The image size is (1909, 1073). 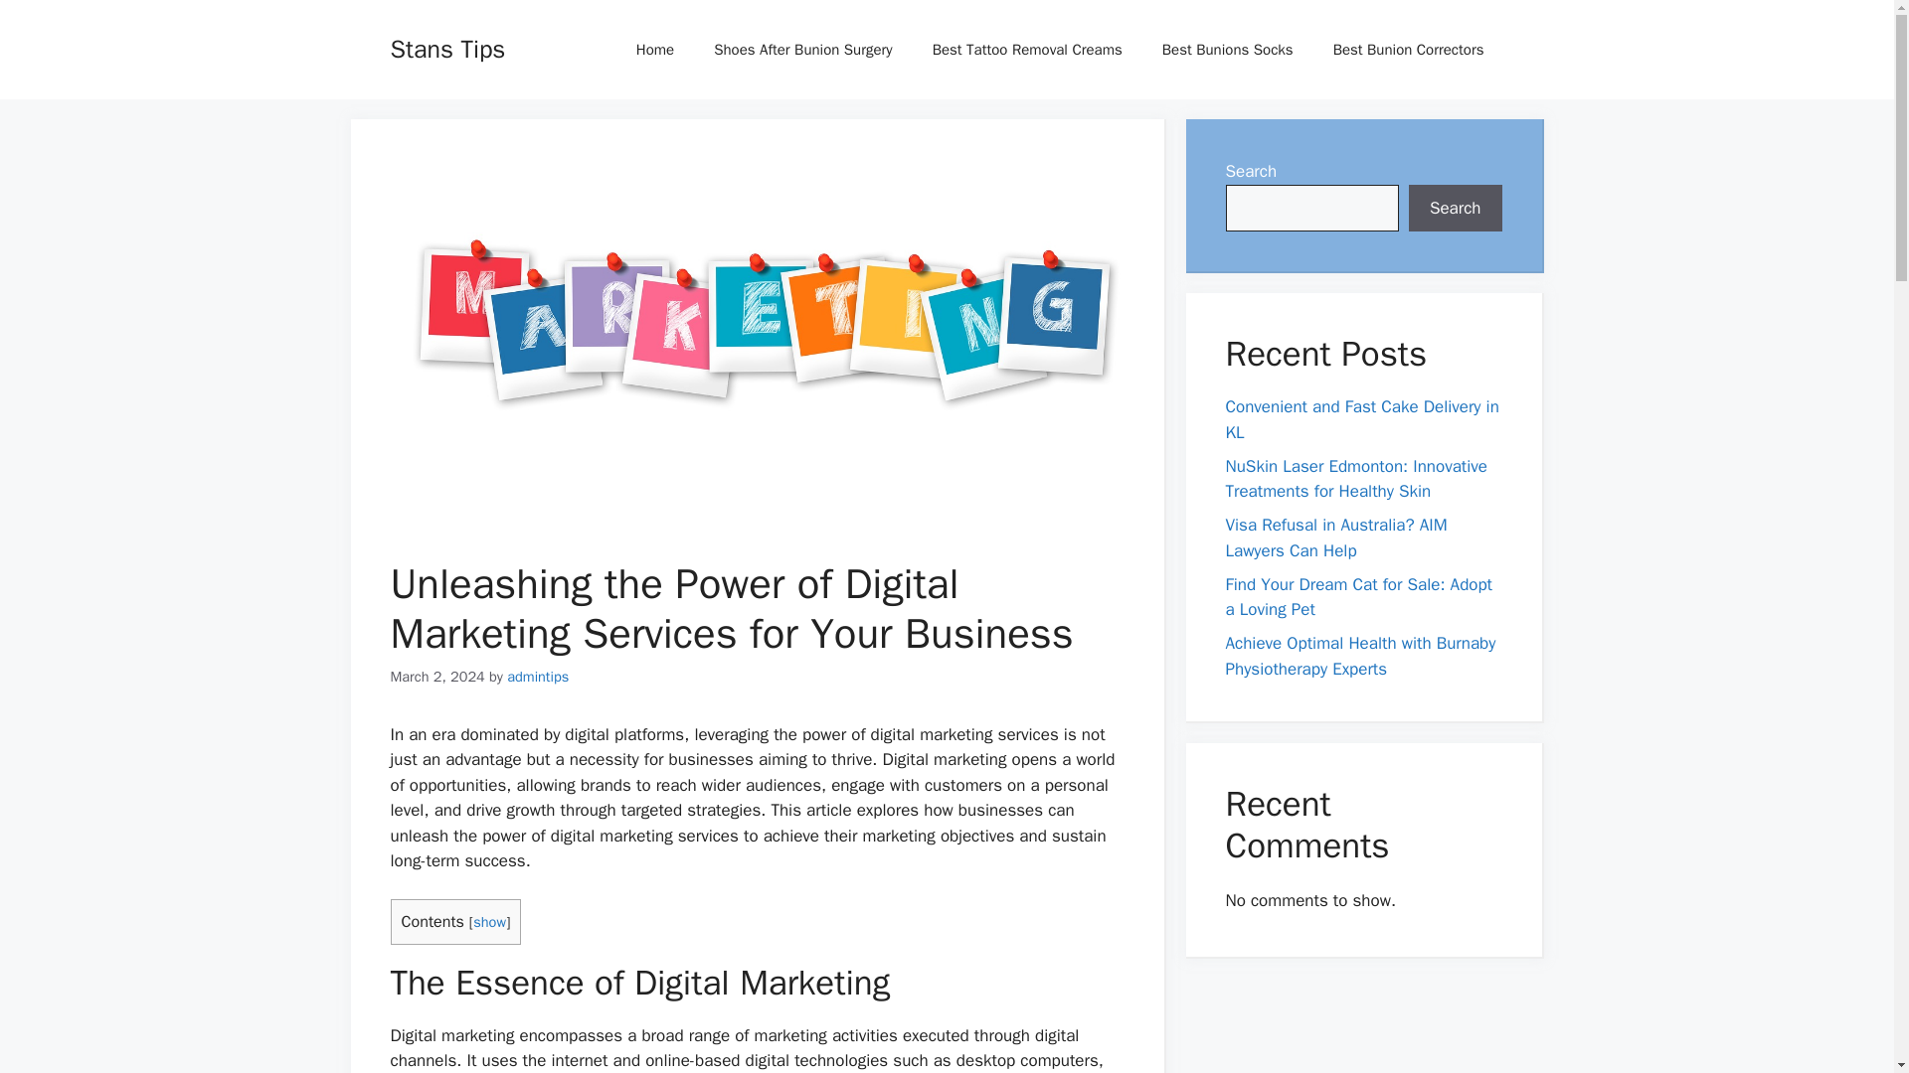 I want to click on Shoes After Bunion Surgery, so click(x=803, y=50).